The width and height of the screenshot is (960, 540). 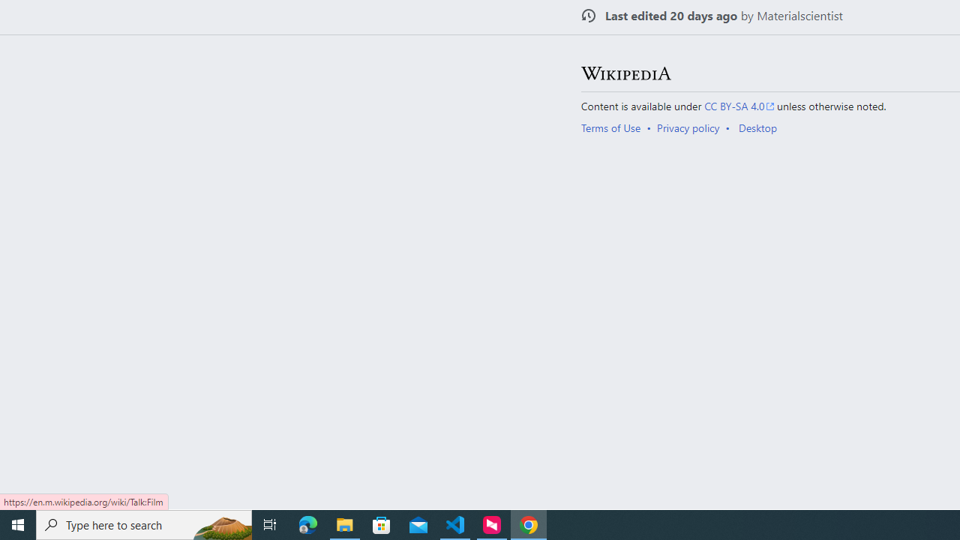 What do you see at coordinates (625, 73) in the screenshot?
I see `Wikipedia` at bounding box center [625, 73].